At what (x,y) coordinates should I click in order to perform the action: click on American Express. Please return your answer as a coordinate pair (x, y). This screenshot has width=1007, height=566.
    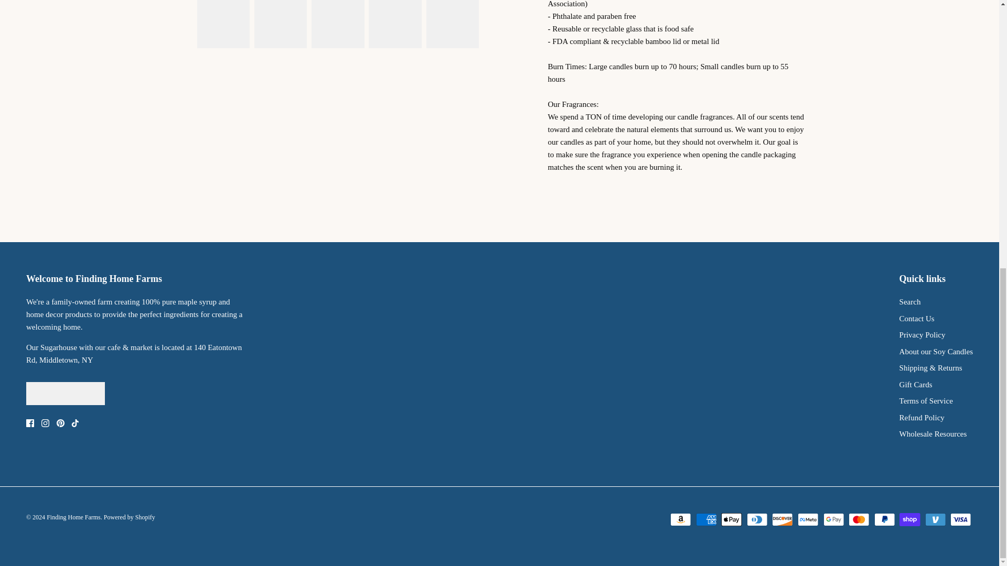
    Looking at the image, I should click on (706, 519).